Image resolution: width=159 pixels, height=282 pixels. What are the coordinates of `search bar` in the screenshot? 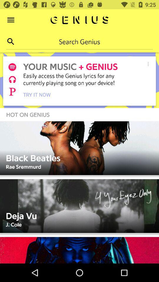 It's located at (79, 41).